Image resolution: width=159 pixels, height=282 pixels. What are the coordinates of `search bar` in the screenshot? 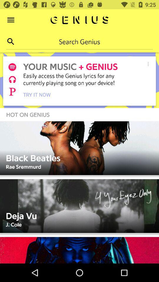 It's located at (79, 41).